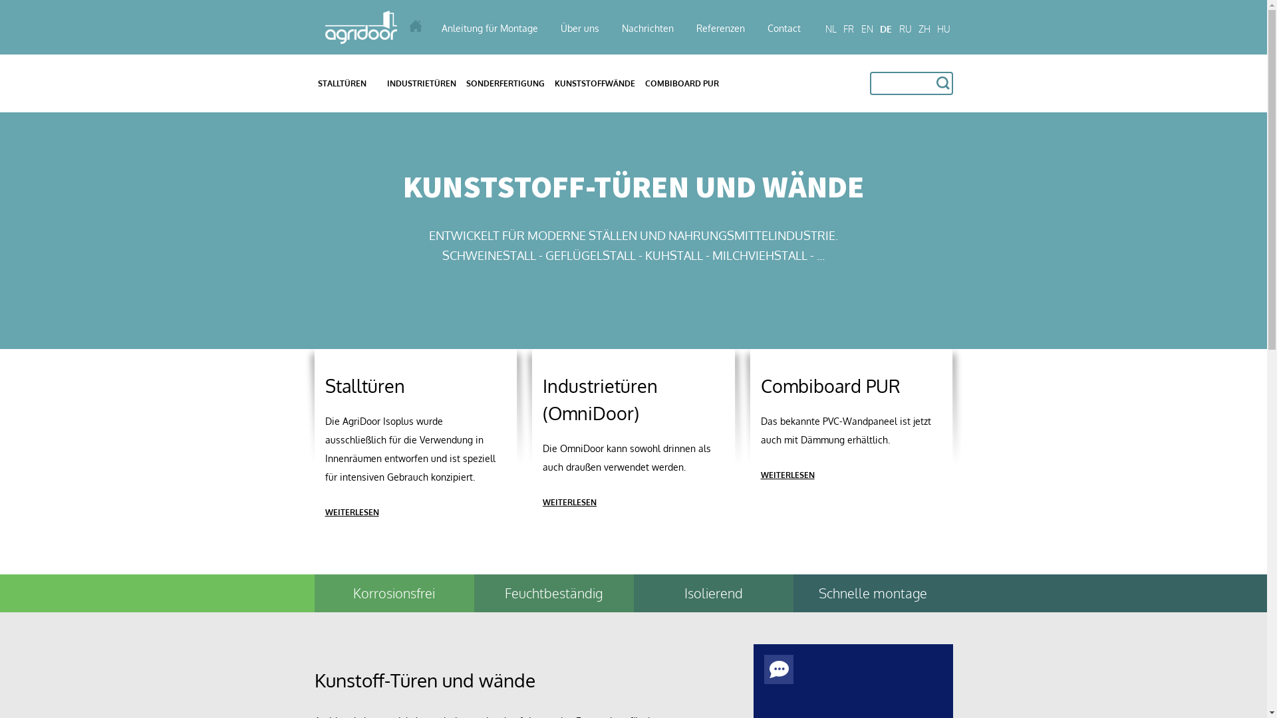 Image resolution: width=1277 pixels, height=718 pixels. What do you see at coordinates (886, 29) in the screenshot?
I see `DE` at bounding box center [886, 29].